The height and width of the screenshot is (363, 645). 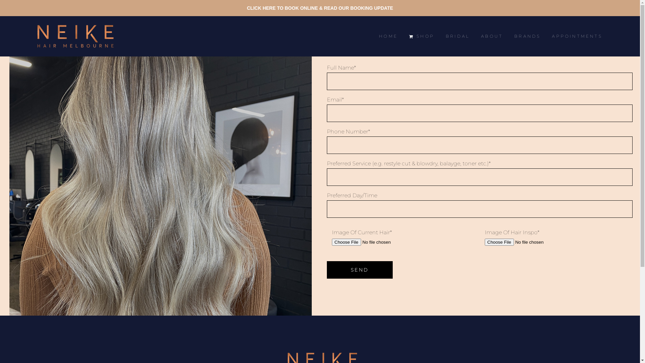 What do you see at coordinates (320, 8) in the screenshot?
I see `CLICK HERE TO BOOK ONLINE & READ OUR BOOKING UPDATE` at bounding box center [320, 8].